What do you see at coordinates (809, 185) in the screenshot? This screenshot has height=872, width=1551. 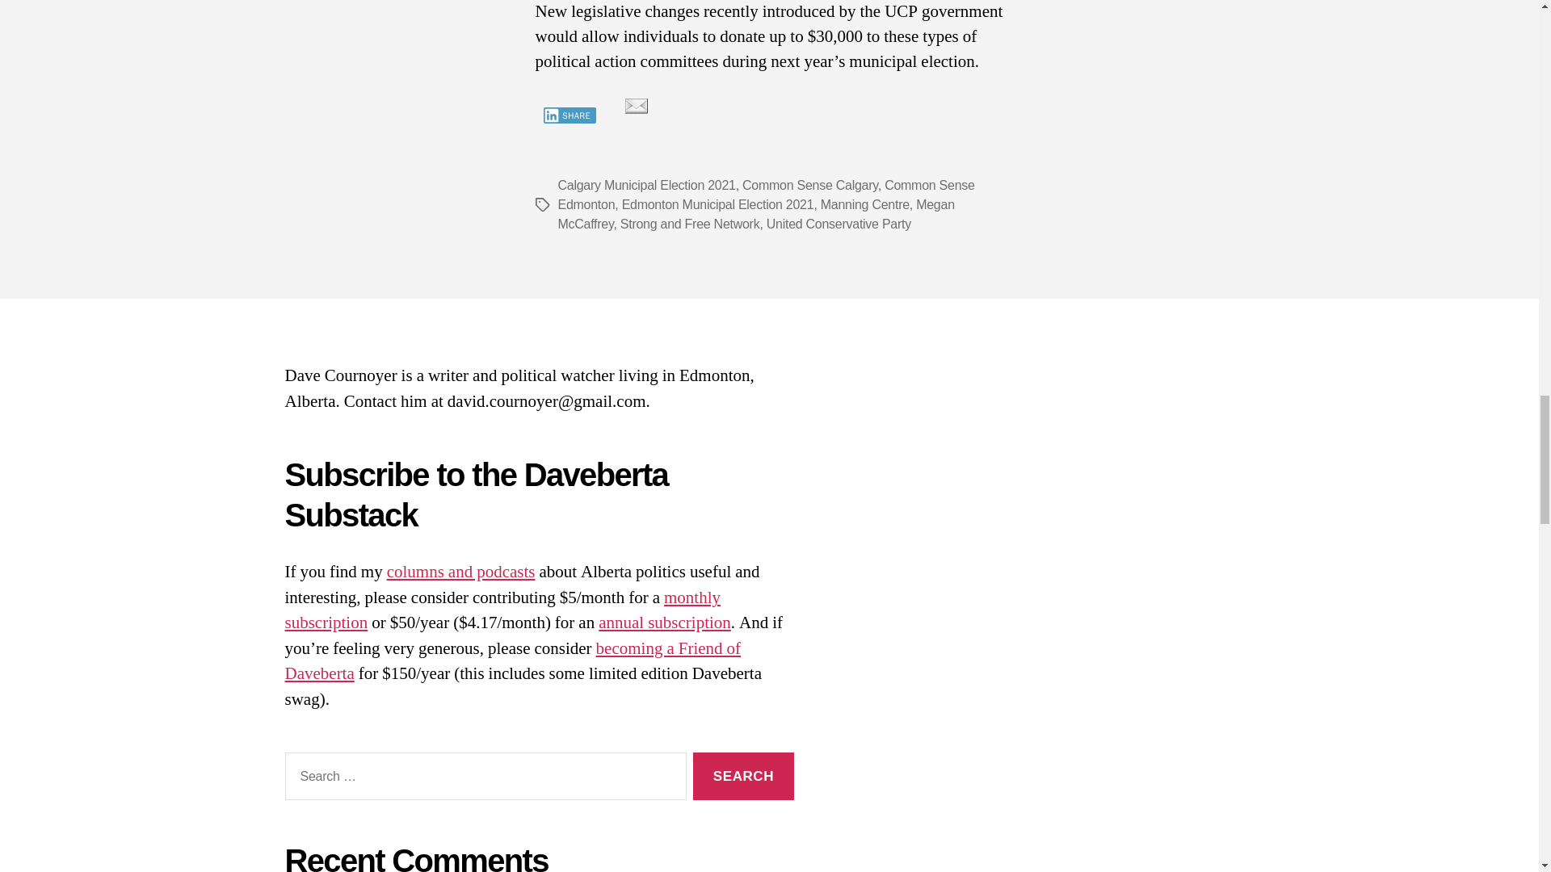 I see `Common Sense Calgary` at bounding box center [809, 185].